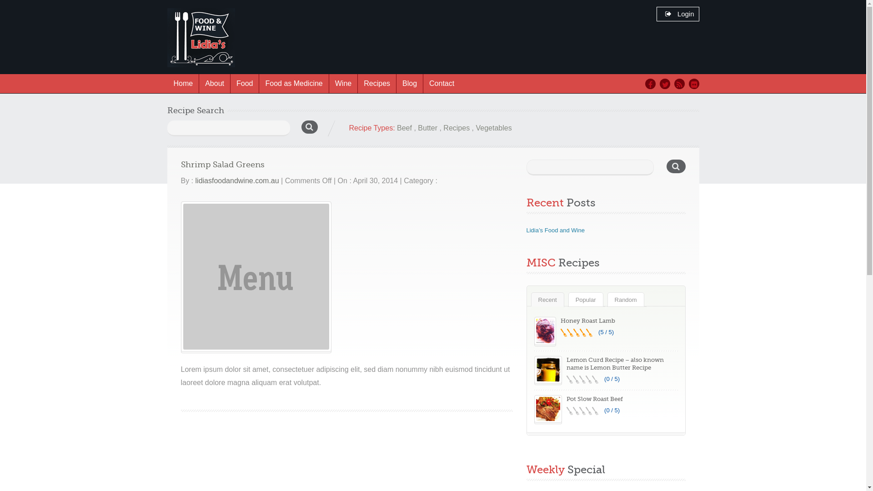 The height and width of the screenshot is (491, 873). I want to click on Butter, so click(427, 128).